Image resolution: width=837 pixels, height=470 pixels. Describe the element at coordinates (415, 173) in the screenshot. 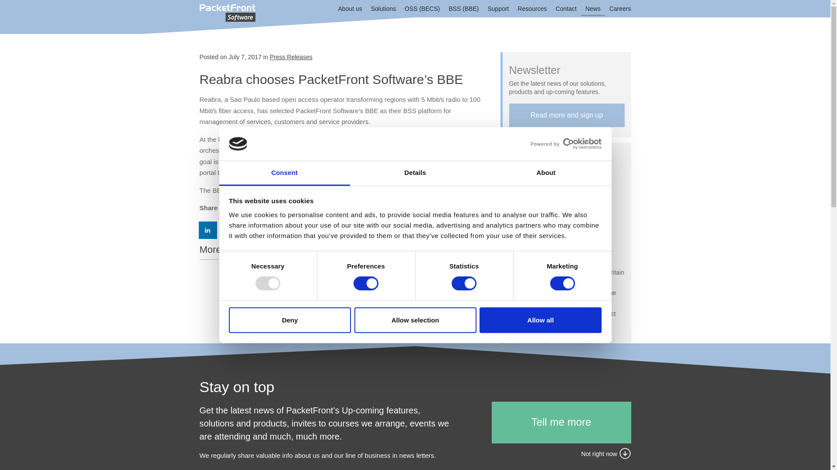

I see `Details` at that location.